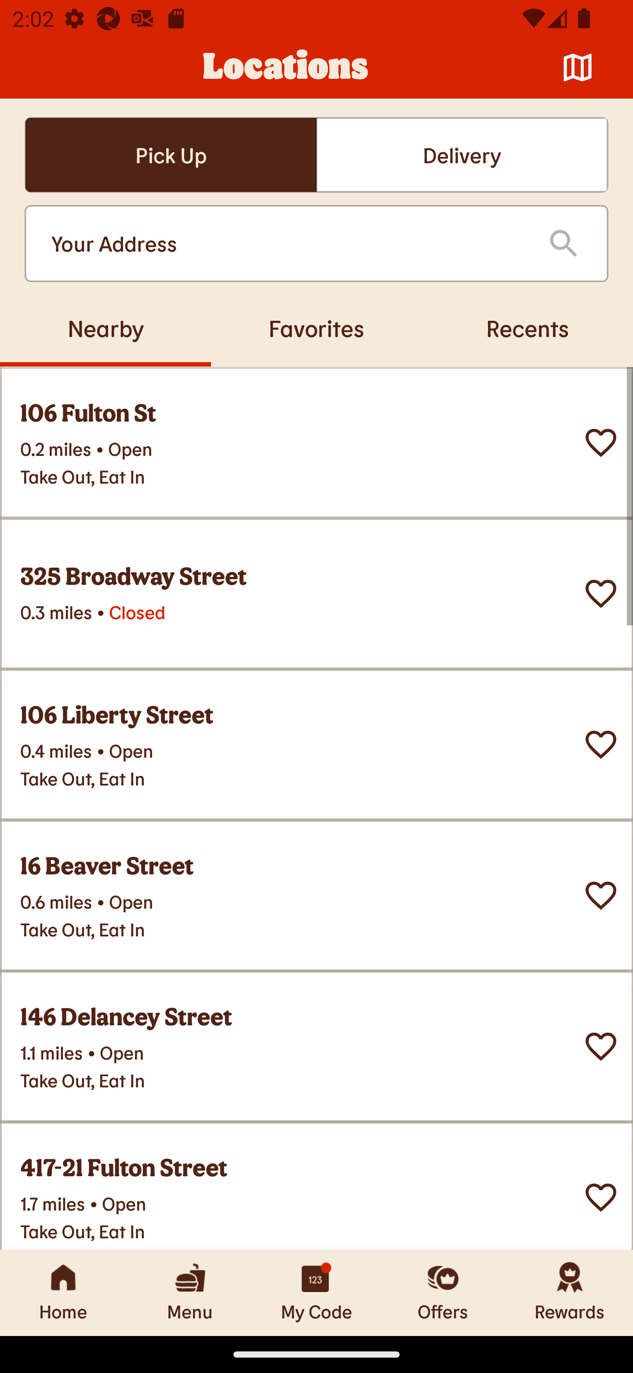  Describe the element at coordinates (527, 328) in the screenshot. I see `Recents` at that location.